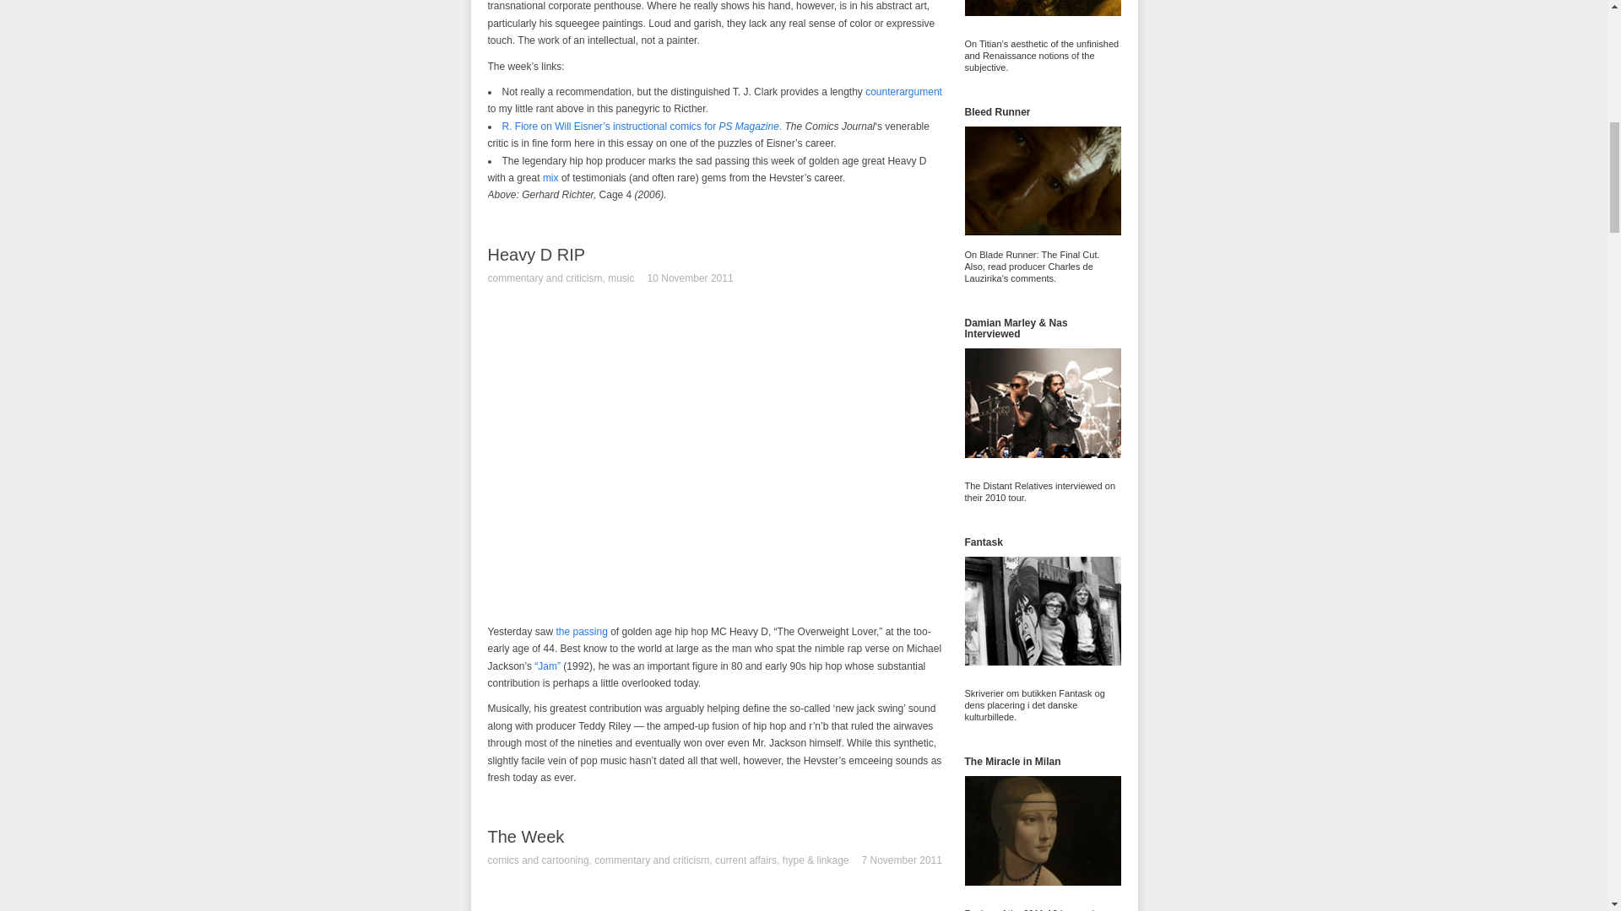  What do you see at coordinates (550, 178) in the screenshot?
I see `mix` at bounding box center [550, 178].